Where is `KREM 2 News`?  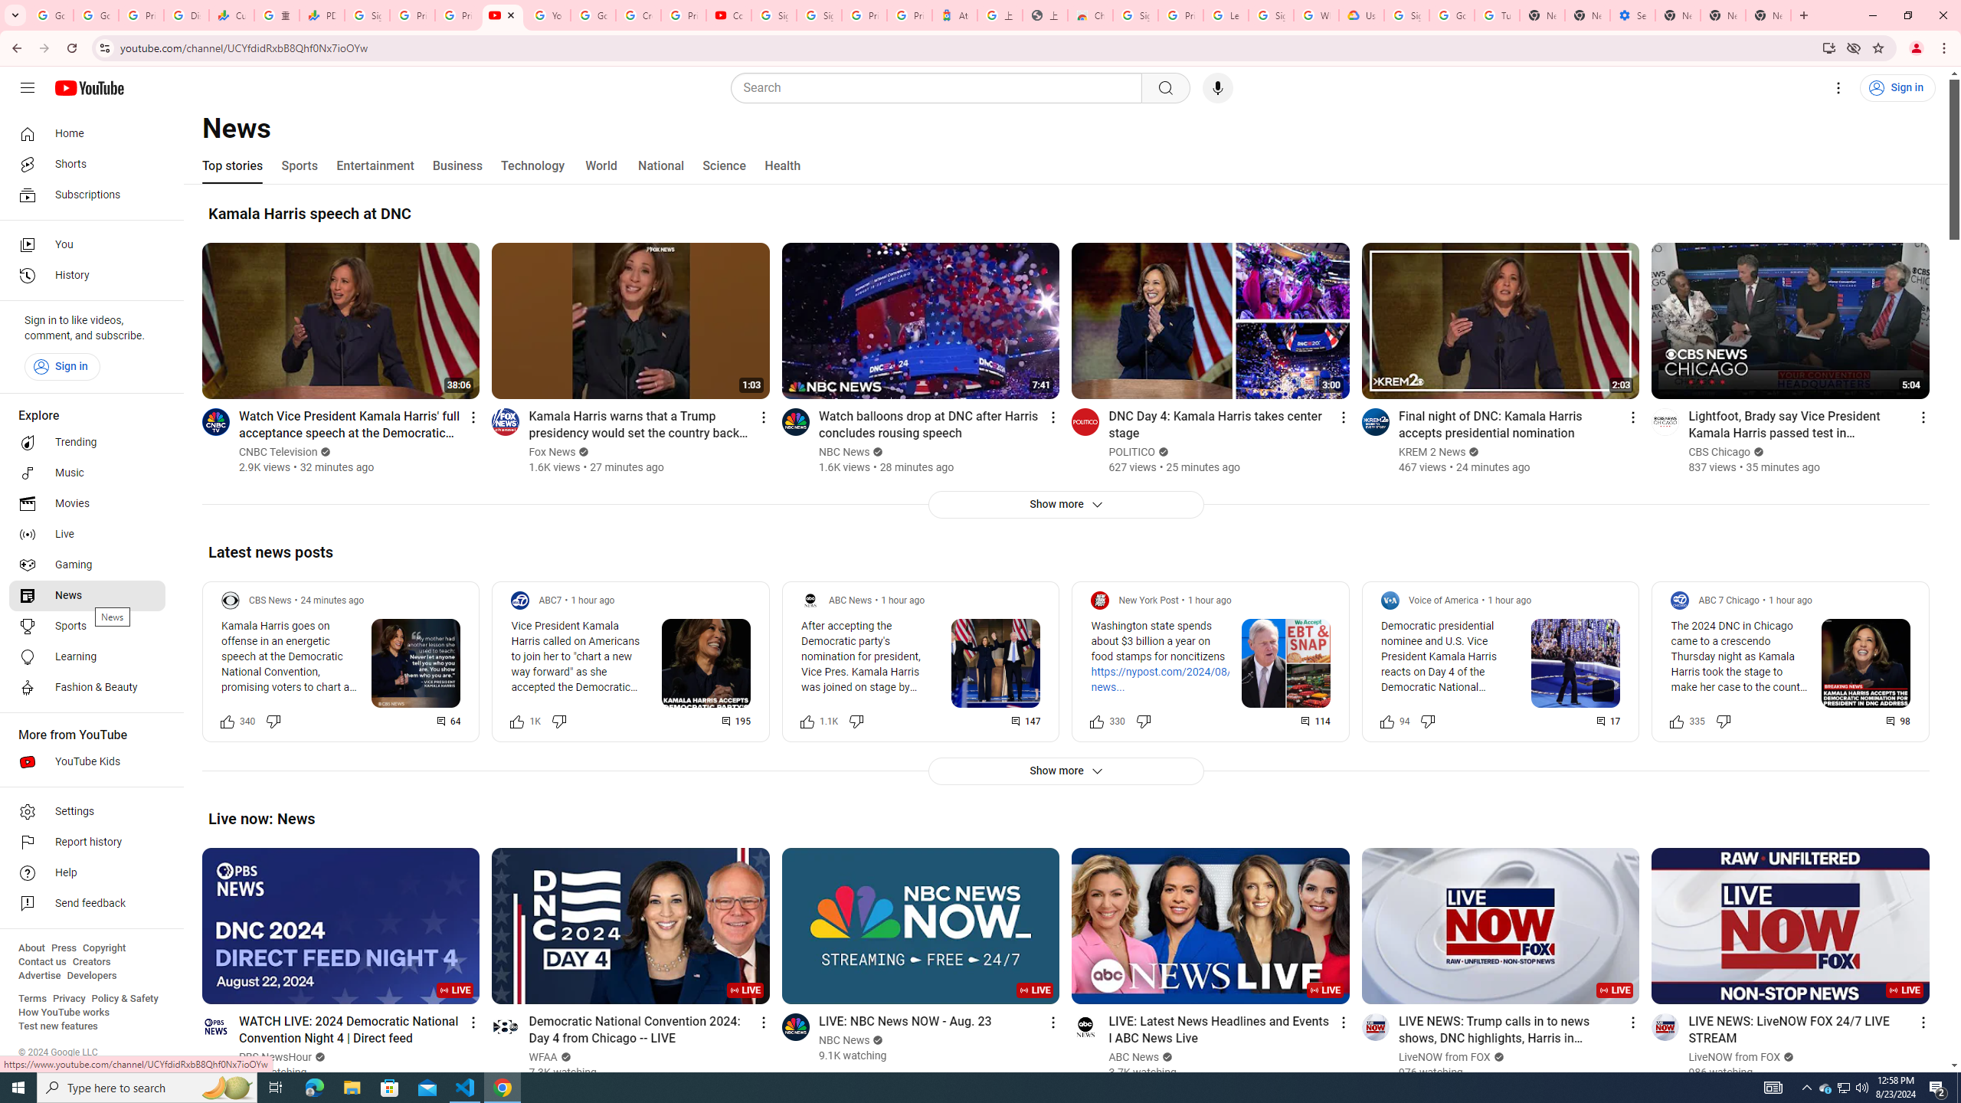
KREM 2 News is located at coordinates (1432, 452).